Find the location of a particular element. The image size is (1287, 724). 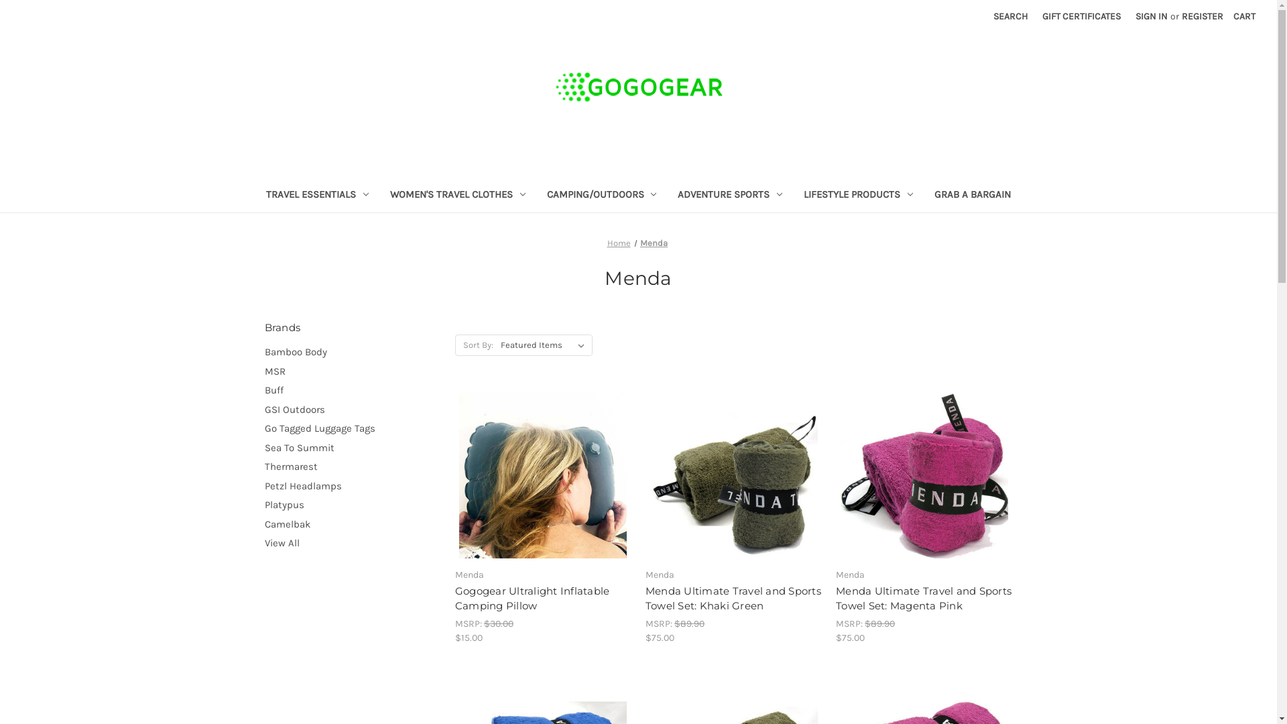

Gogogear Ultralight Inflatable Camping Pillow is located at coordinates (543, 599).